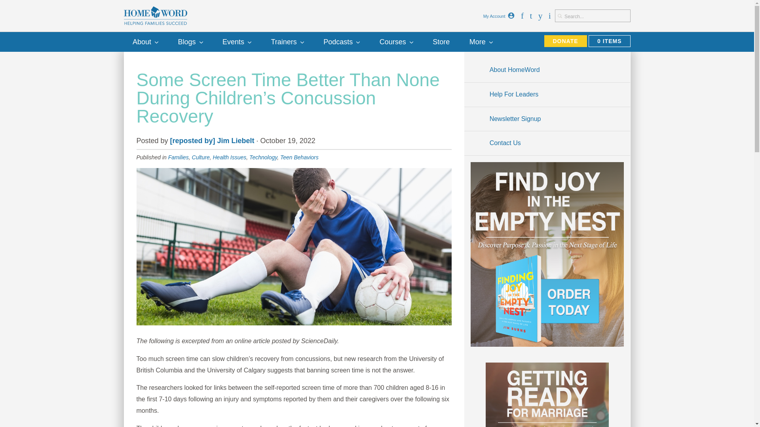 The image size is (760, 427). Describe the element at coordinates (237, 42) in the screenshot. I see `Events` at that location.